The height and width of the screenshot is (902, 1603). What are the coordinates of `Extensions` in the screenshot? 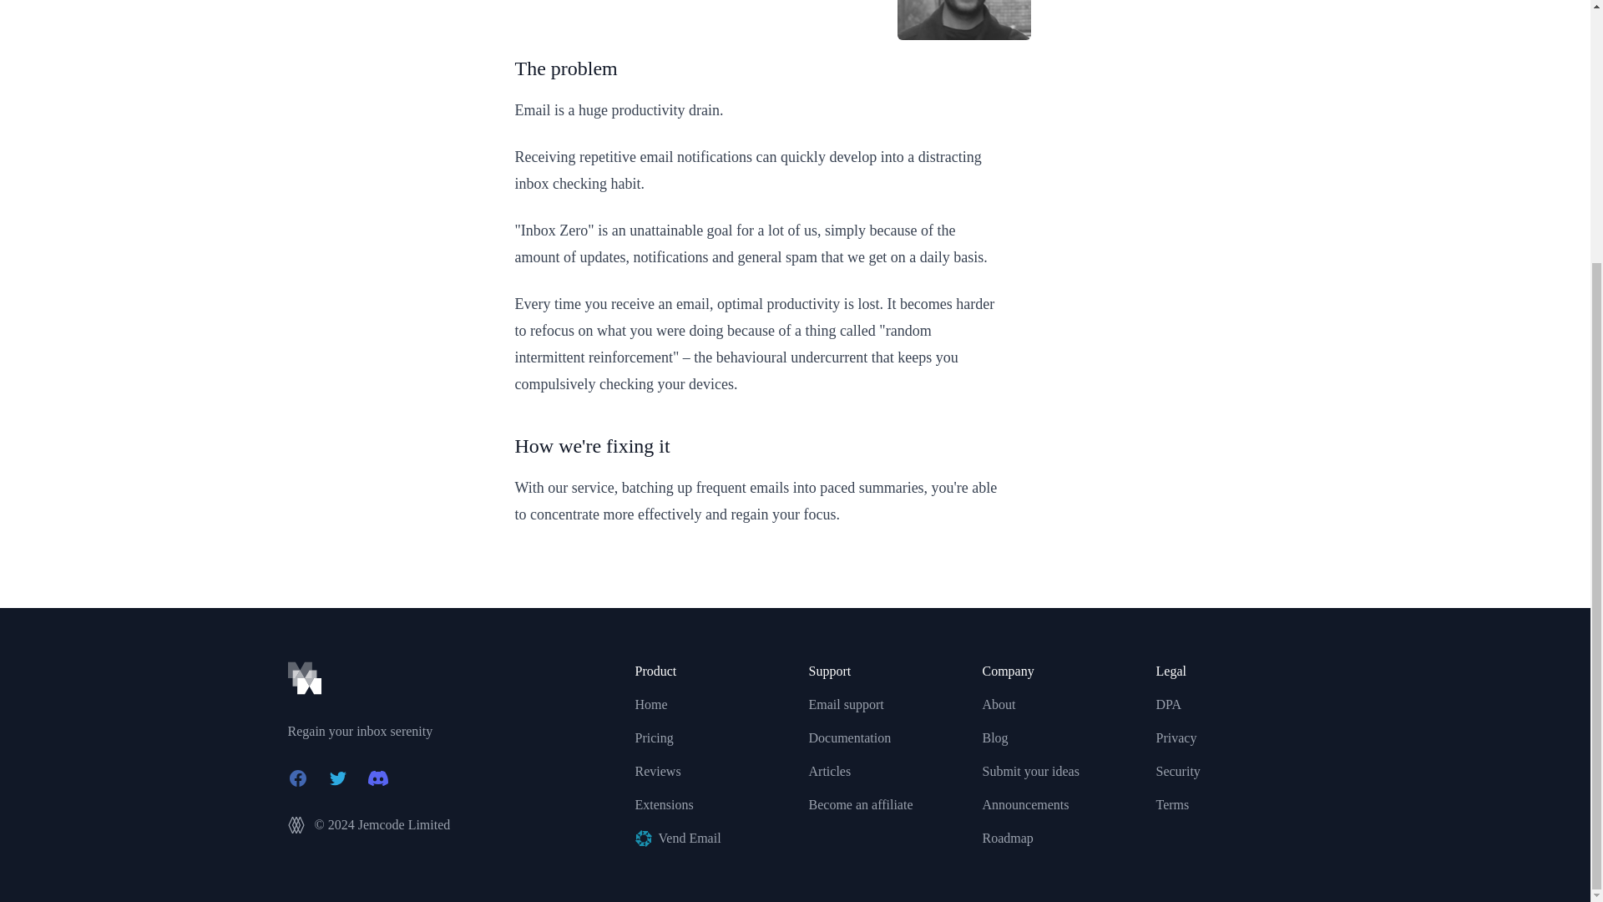 It's located at (663, 804).